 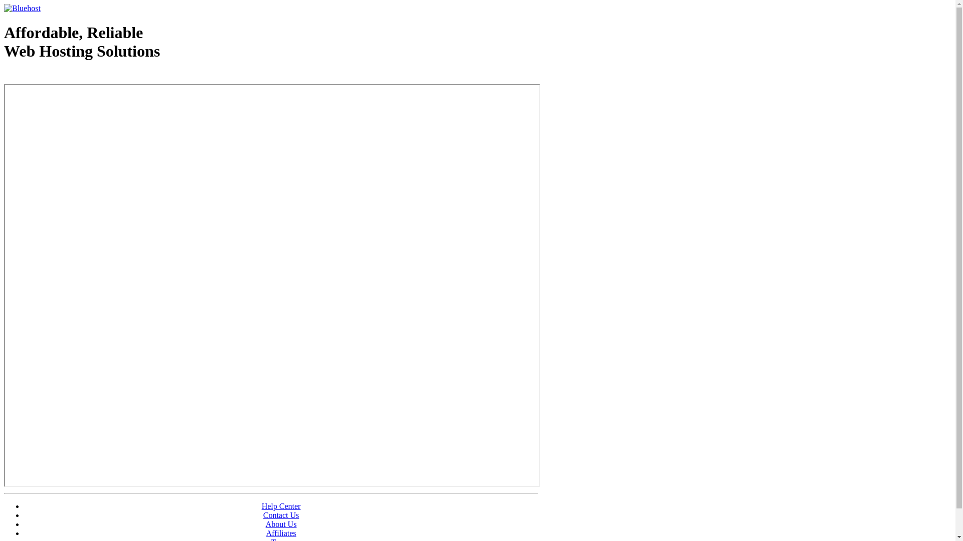 I want to click on Web Hosting - courtesy of www.bluehost.com, so click(x=62, y=77).